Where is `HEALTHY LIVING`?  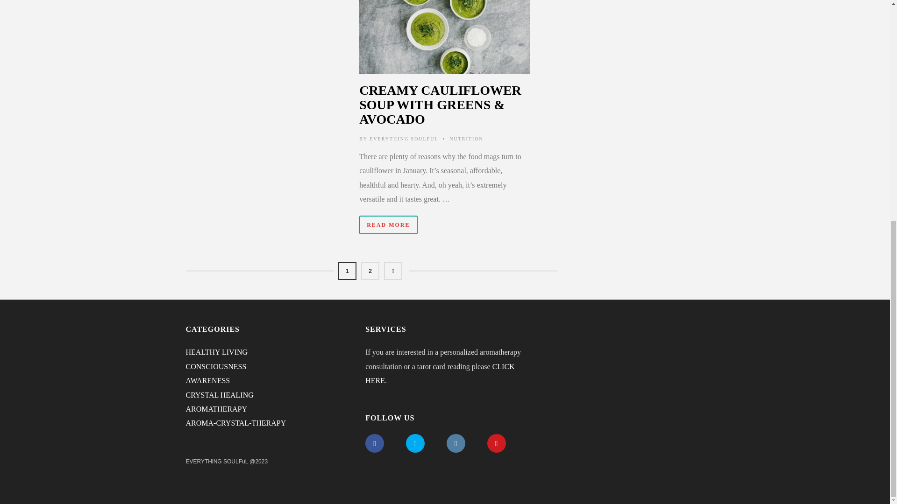 HEALTHY LIVING is located at coordinates (217, 352).